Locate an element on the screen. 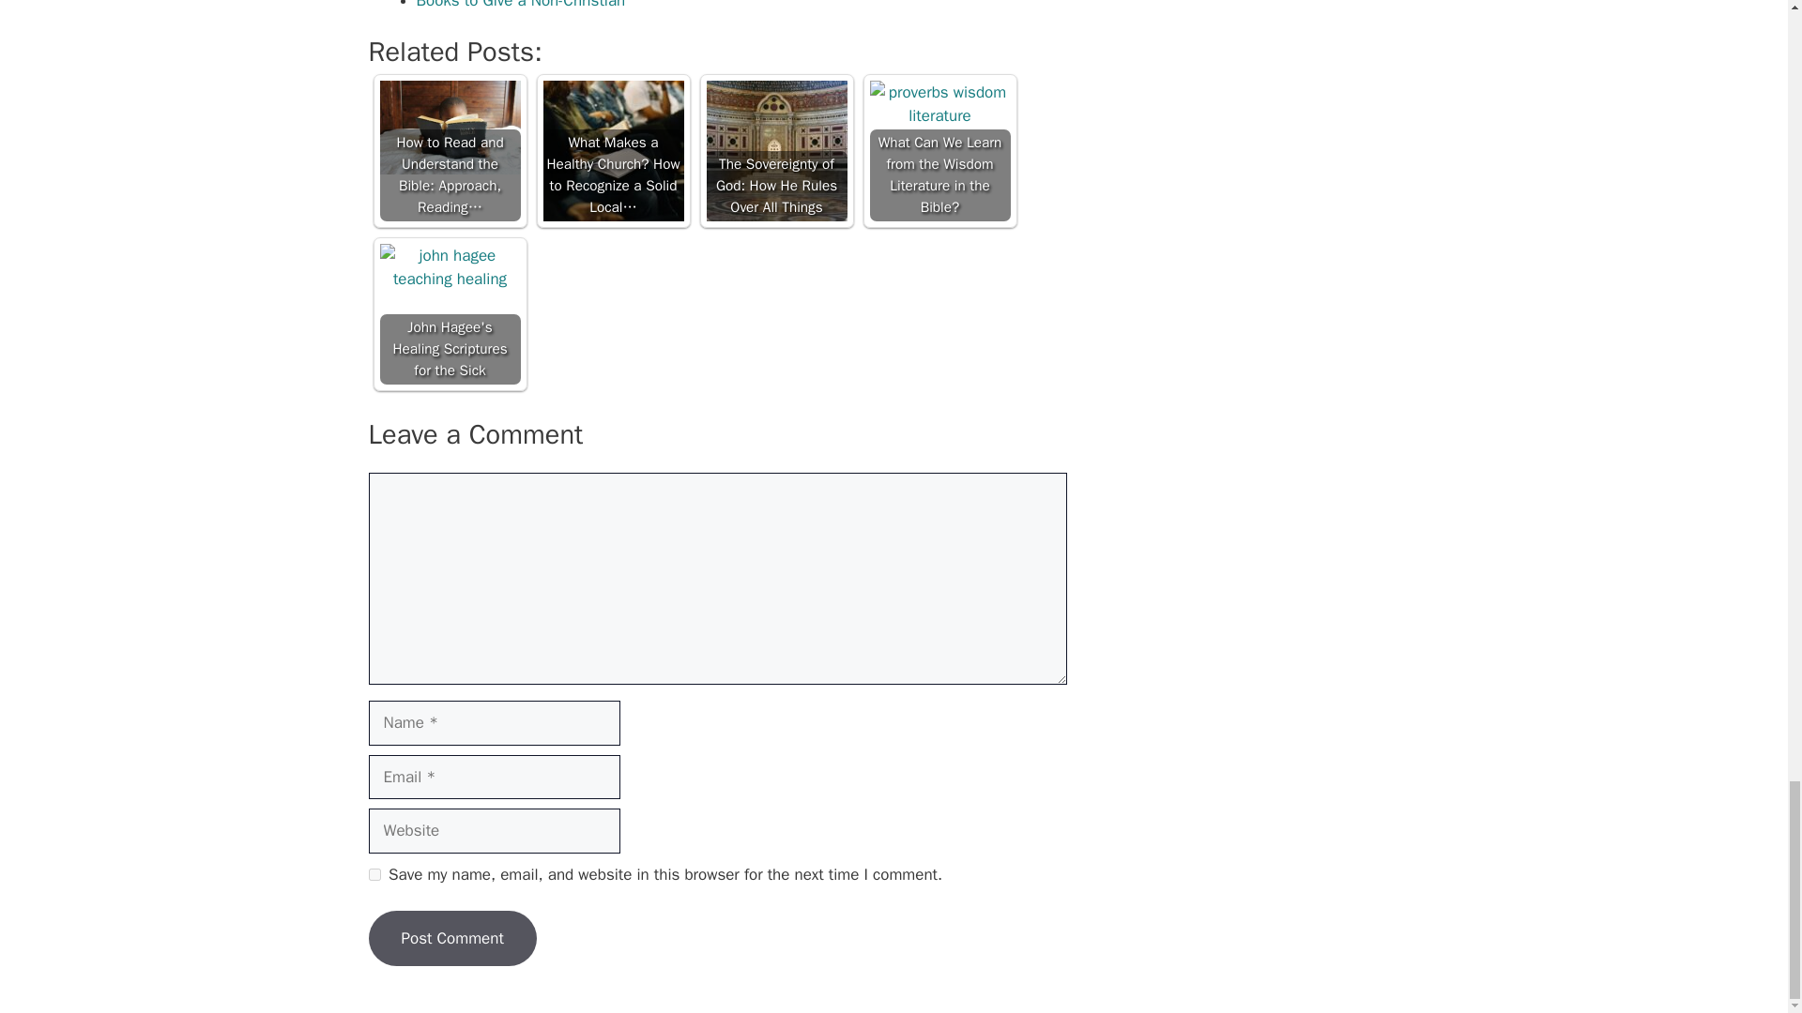  Post Comment is located at coordinates (450, 938).